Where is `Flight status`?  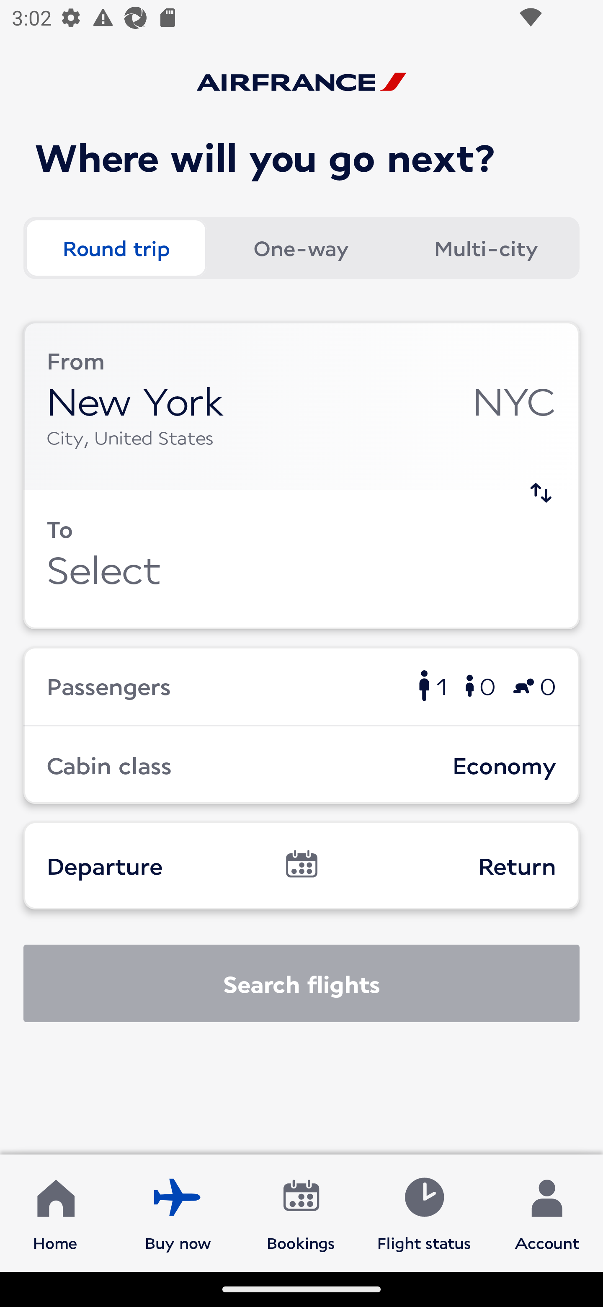 Flight status is located at coordinates (424, 1212).